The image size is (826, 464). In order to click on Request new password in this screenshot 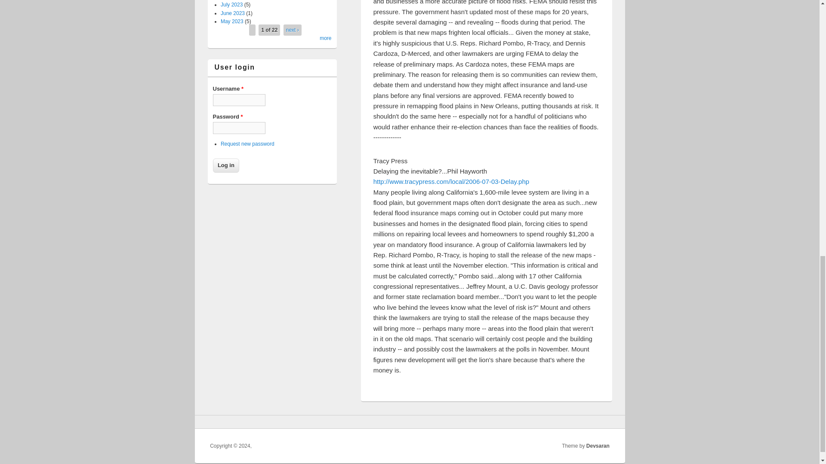, I will do `click(247, 144)`.